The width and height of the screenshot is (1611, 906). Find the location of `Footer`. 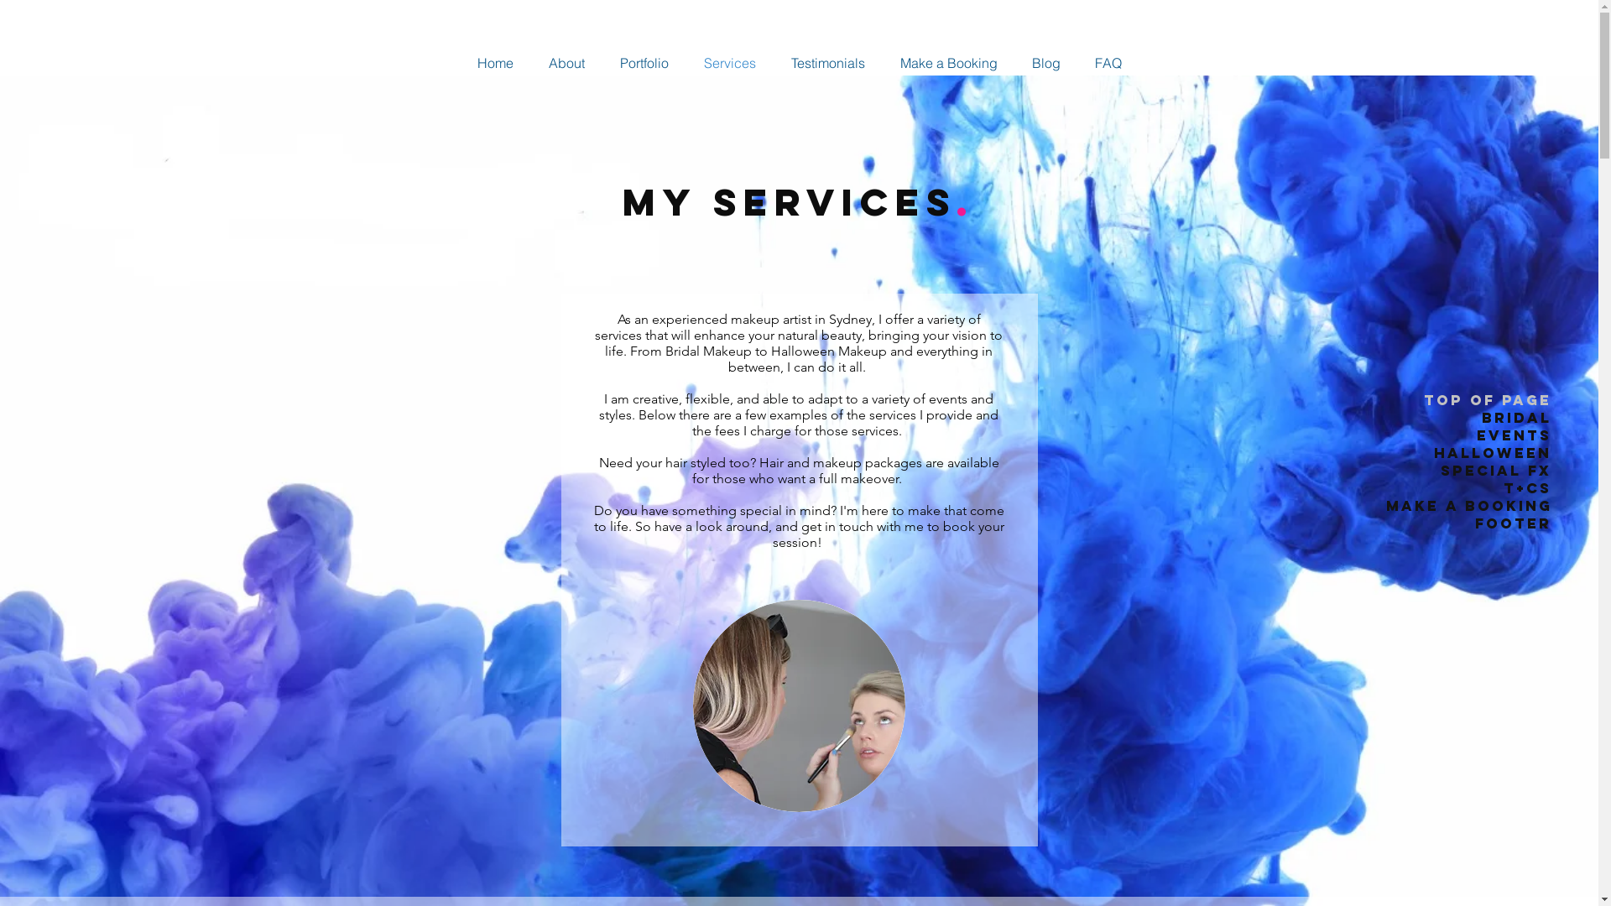

Footer is located at coordinates (1468, 523).